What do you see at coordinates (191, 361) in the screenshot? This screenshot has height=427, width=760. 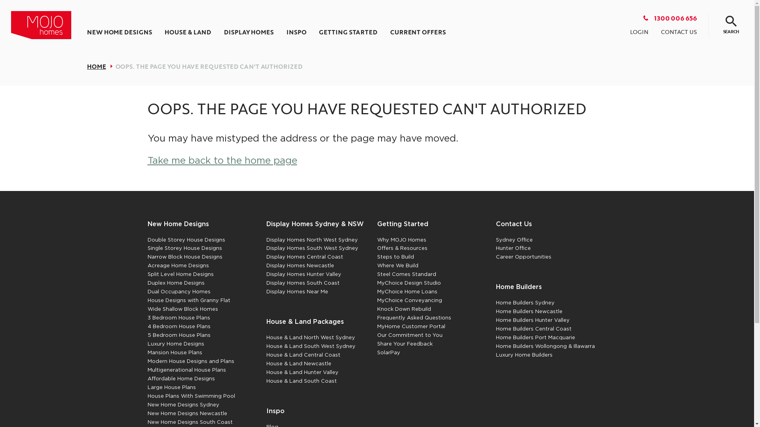 I see `Modern House Designs and Plans` at bounding box center [191, 361].